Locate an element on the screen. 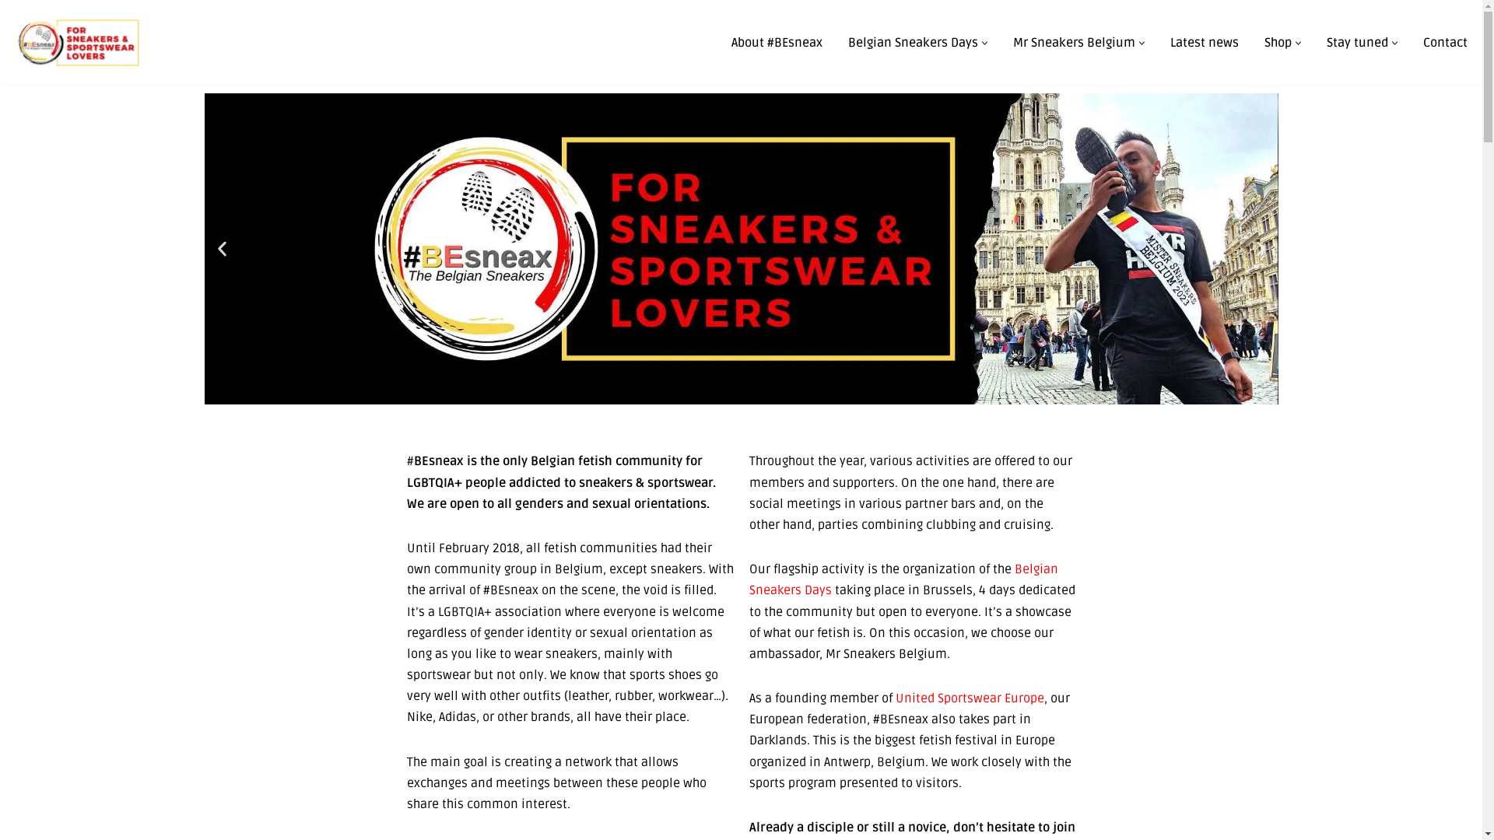  Contact is located at coordinates (1446, 44).